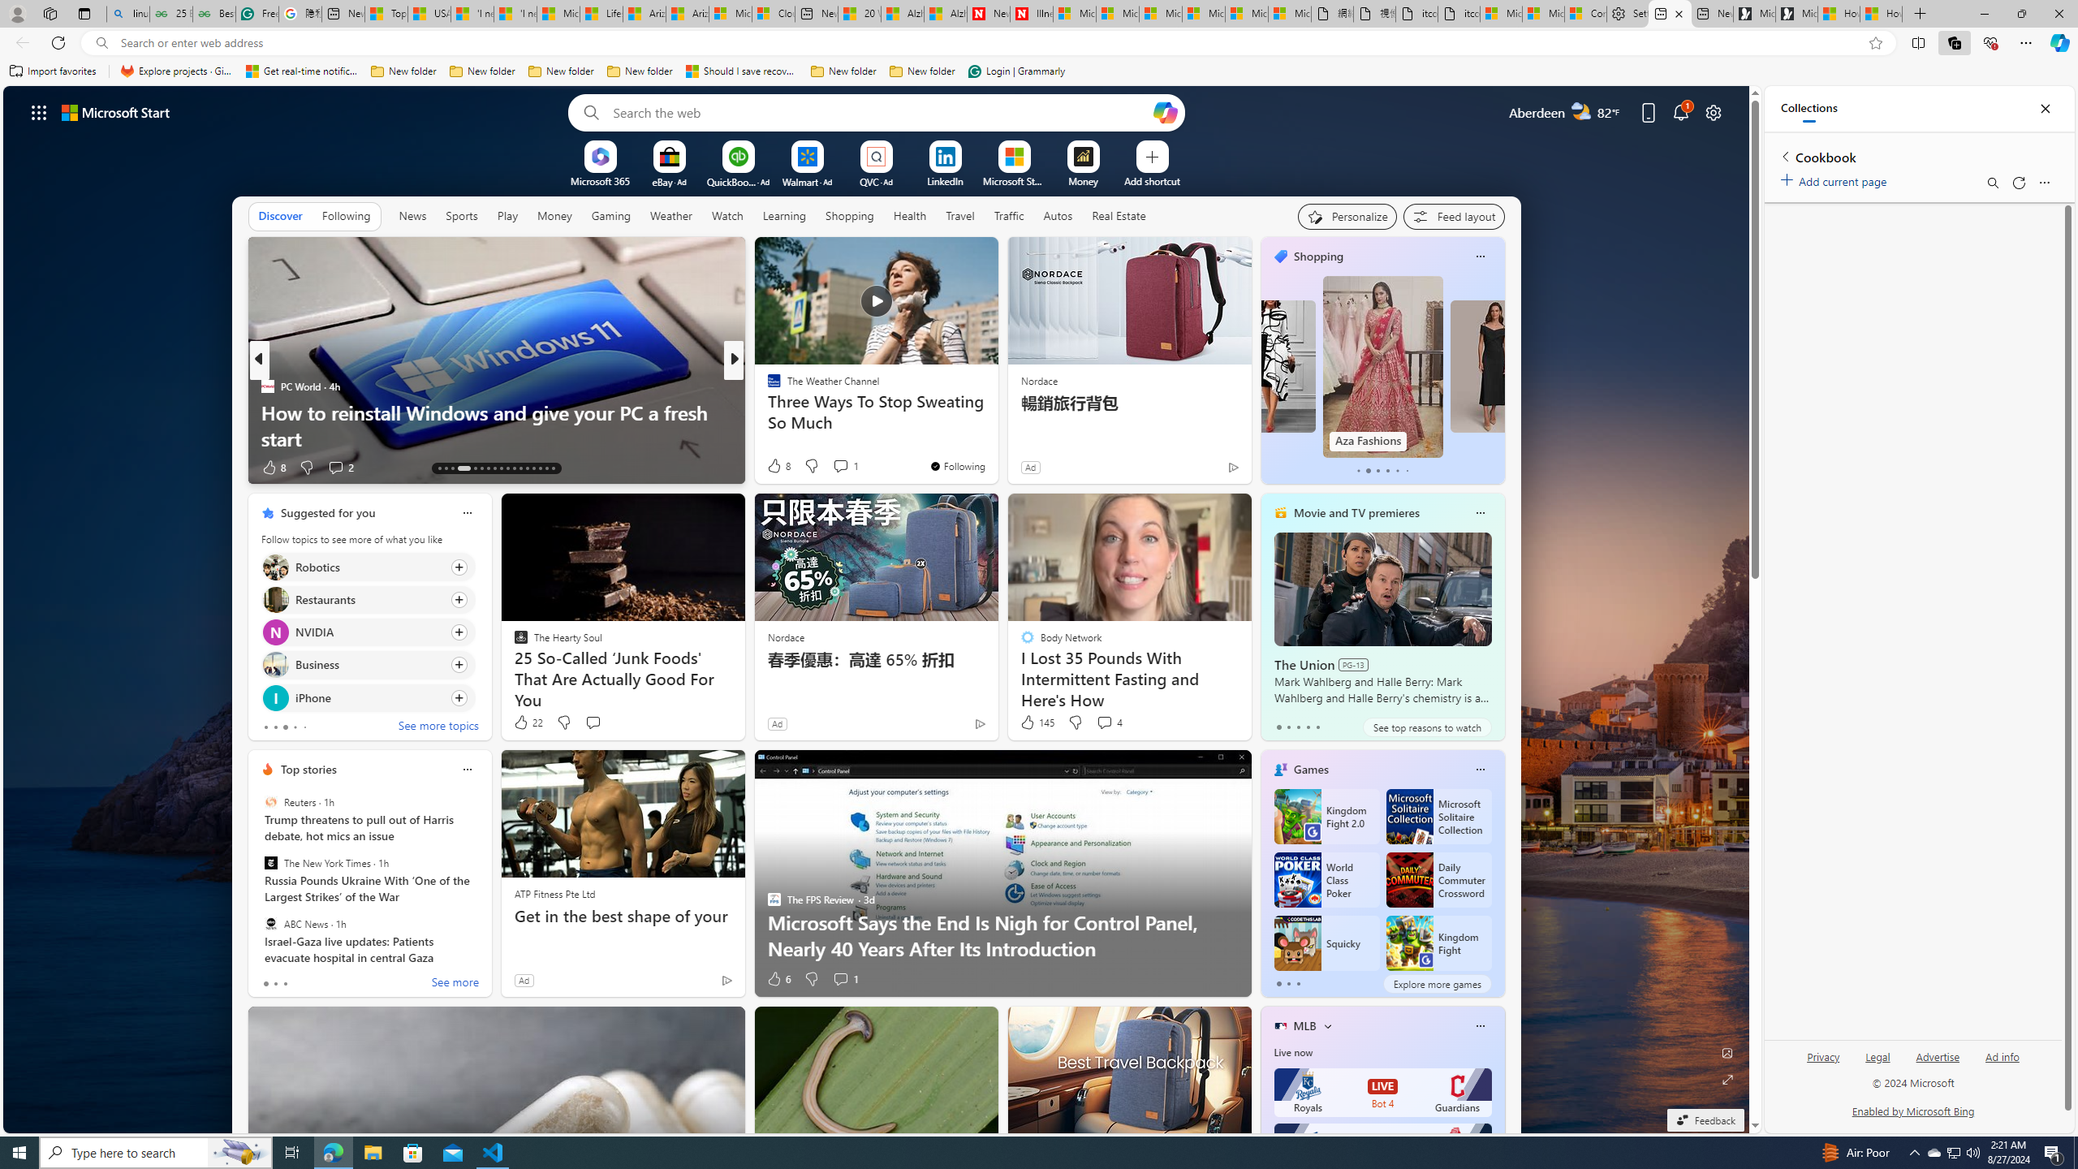  Describe the element at coordinates (778, 468) in the screenshot. I see `222 Like` at that location.